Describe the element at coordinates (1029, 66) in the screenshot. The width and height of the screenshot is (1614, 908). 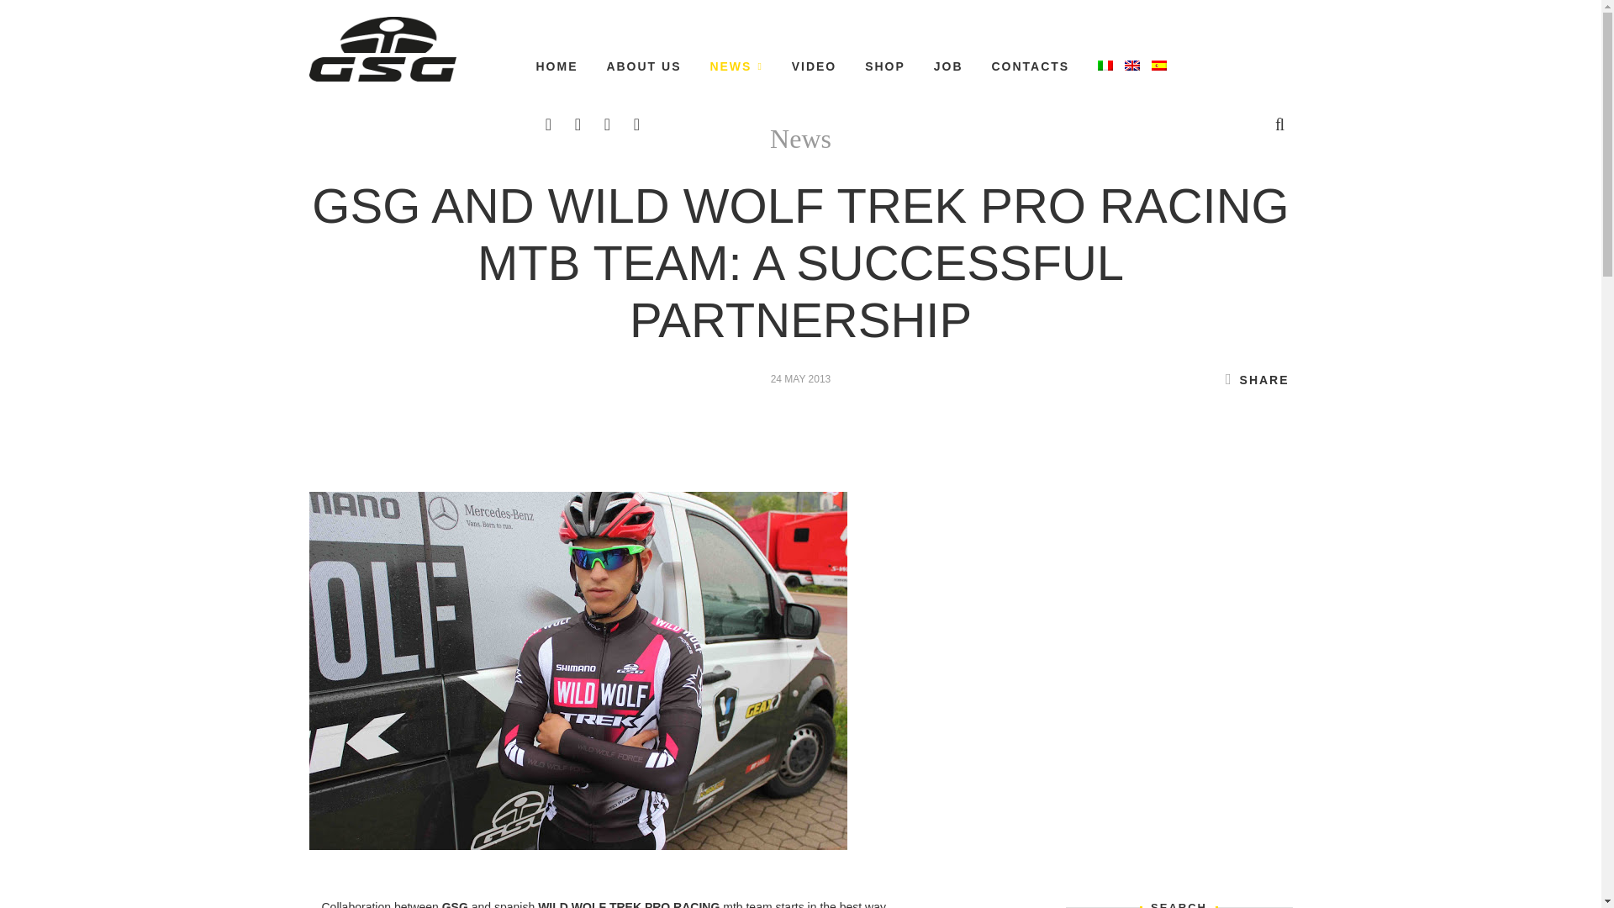
I see `CONTACTS` at that location.